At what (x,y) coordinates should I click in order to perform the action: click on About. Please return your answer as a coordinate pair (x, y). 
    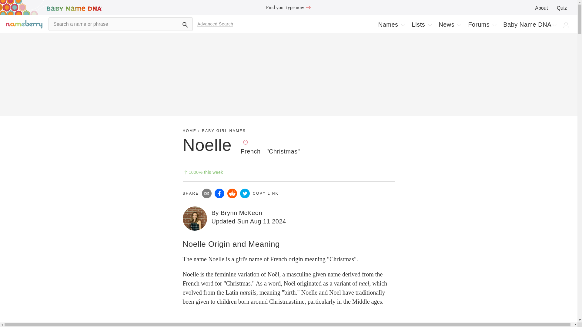
    Looking at the image, I should click on (403, 25).